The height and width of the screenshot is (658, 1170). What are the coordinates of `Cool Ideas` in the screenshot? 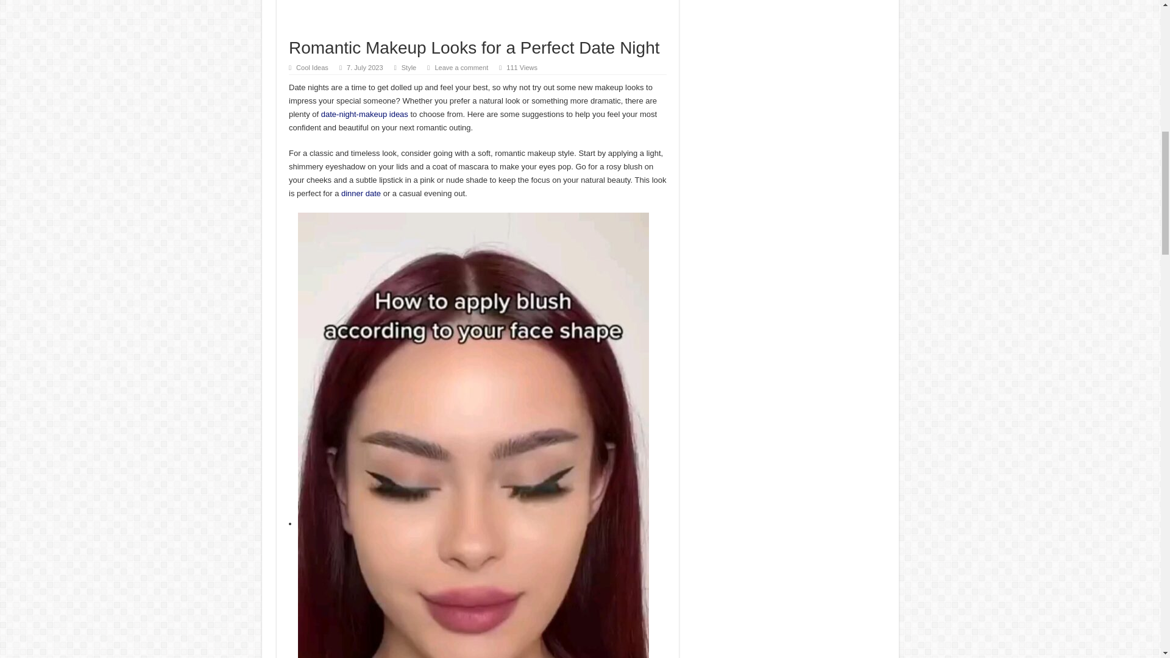 It's located at (312, 67).